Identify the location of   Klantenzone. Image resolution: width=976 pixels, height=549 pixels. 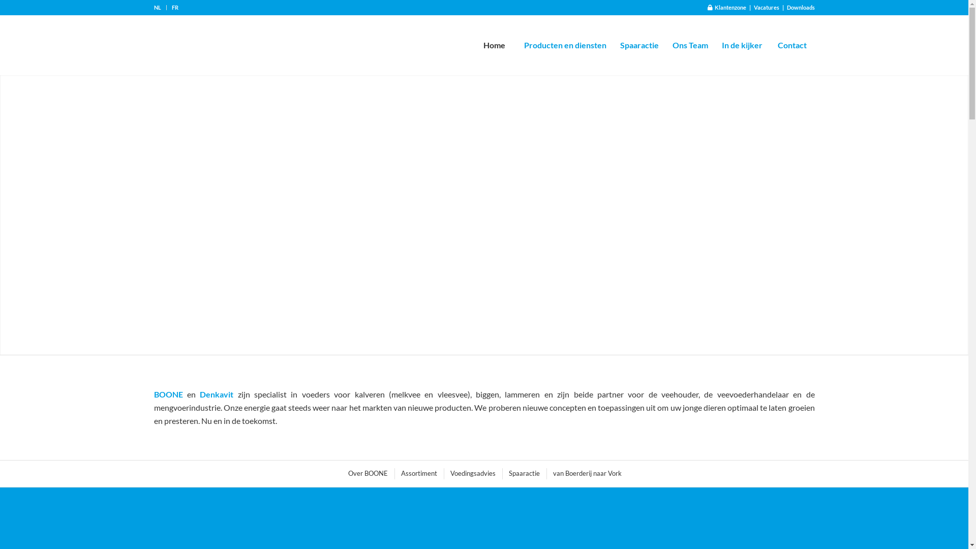
(727, 7).